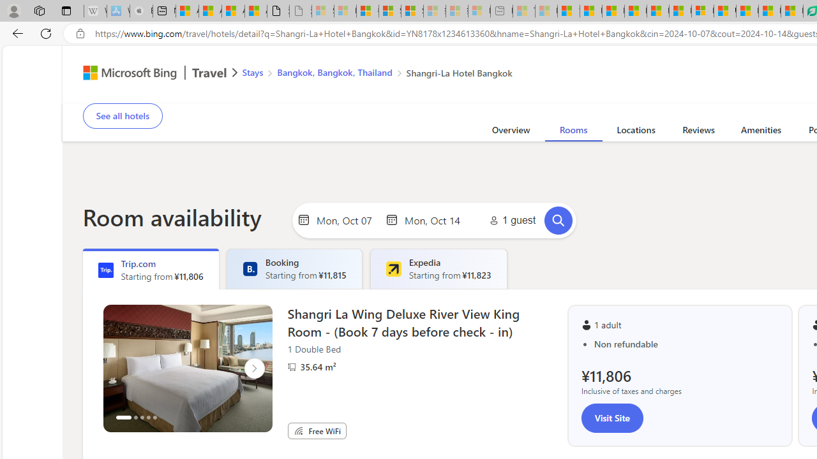  What do you see at coordinates (507, 94) in the screenshot?
I see `Valet parking` at bounding box center [507, 94].